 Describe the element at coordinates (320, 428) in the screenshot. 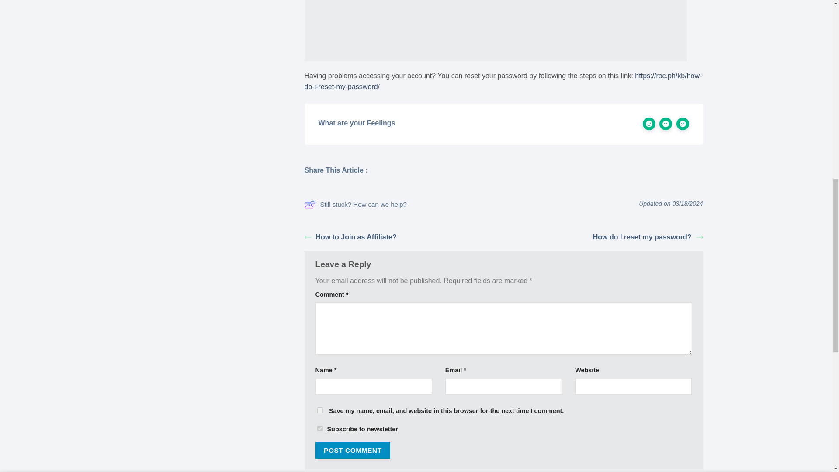

I see `yes` at that location.